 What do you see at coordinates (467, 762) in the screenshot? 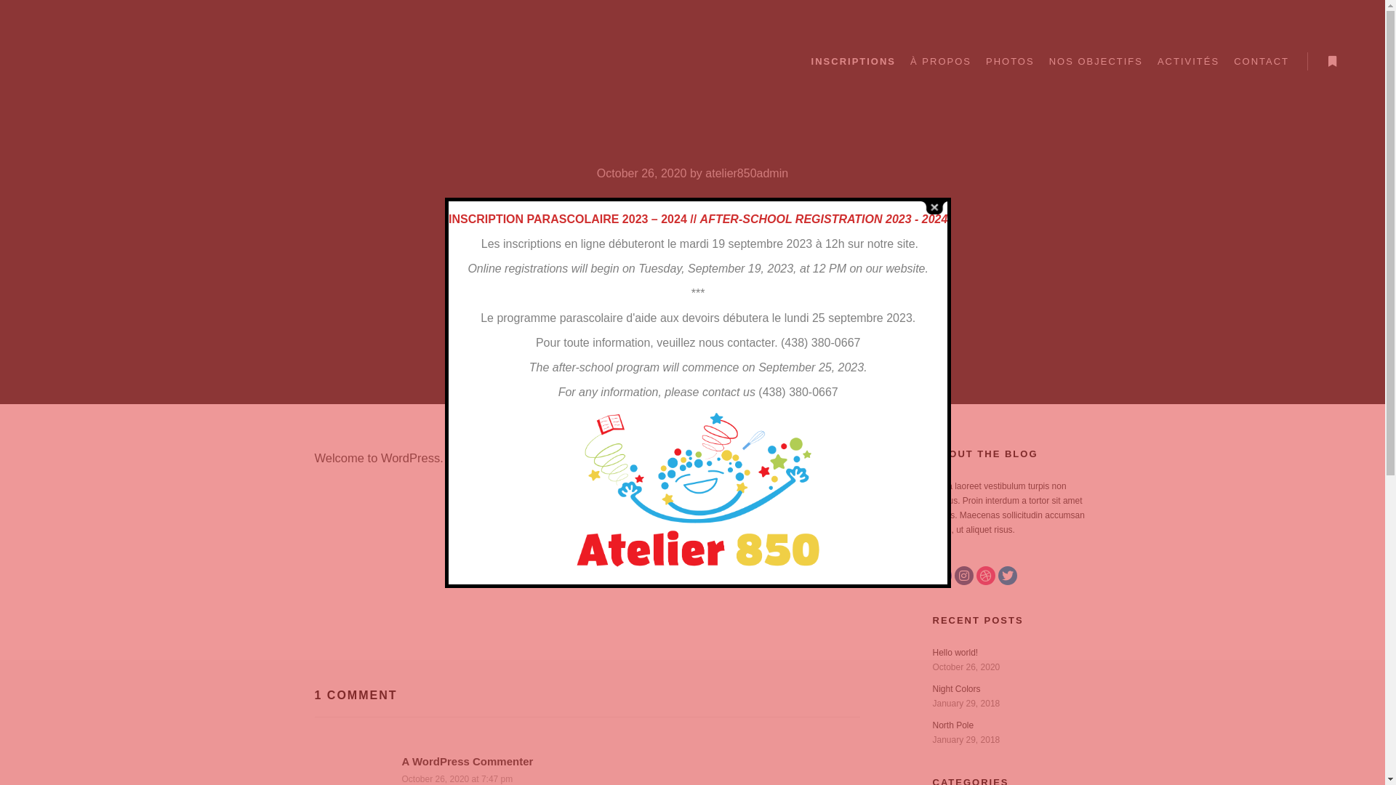
I see `A WordPress Commenter` at bounding box center [467, 762].